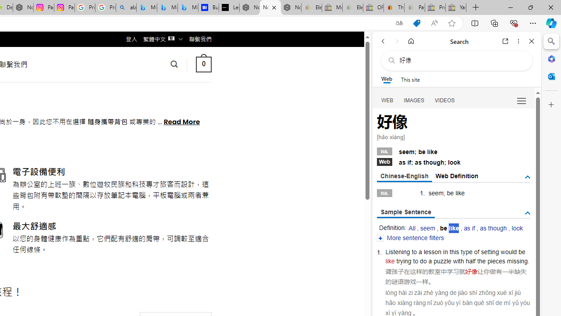 This screenshot has width=561, height=316. I want to click on do, so click(423, 261).